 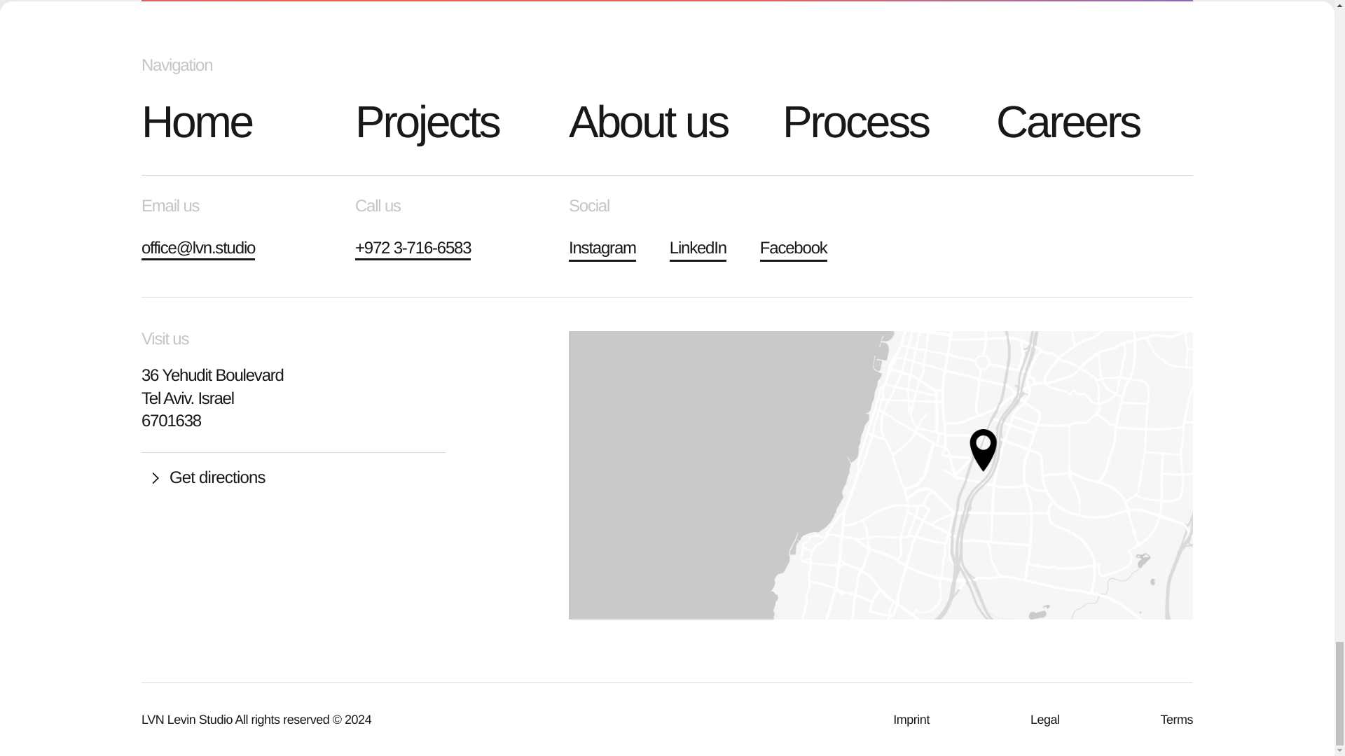 What do you see at coordinates (240, 122) in the screenshot?
I see `Home` at bounding box center [240, 122].